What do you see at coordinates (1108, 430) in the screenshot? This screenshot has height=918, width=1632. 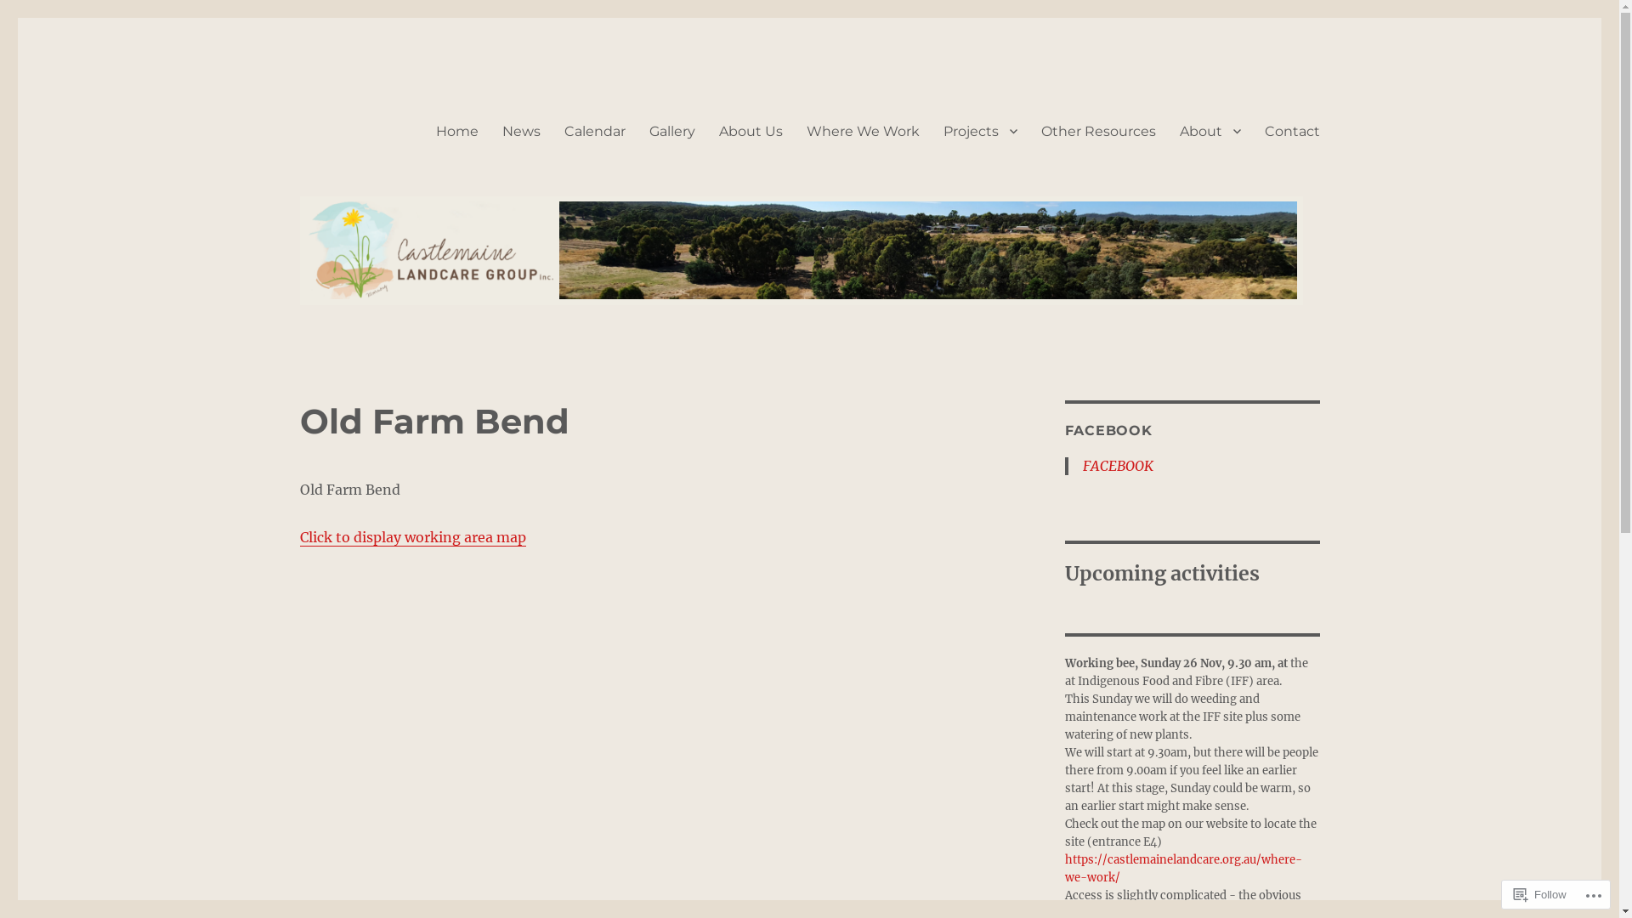 I see `FACEBOOK` at bounding box center [1108, 430].